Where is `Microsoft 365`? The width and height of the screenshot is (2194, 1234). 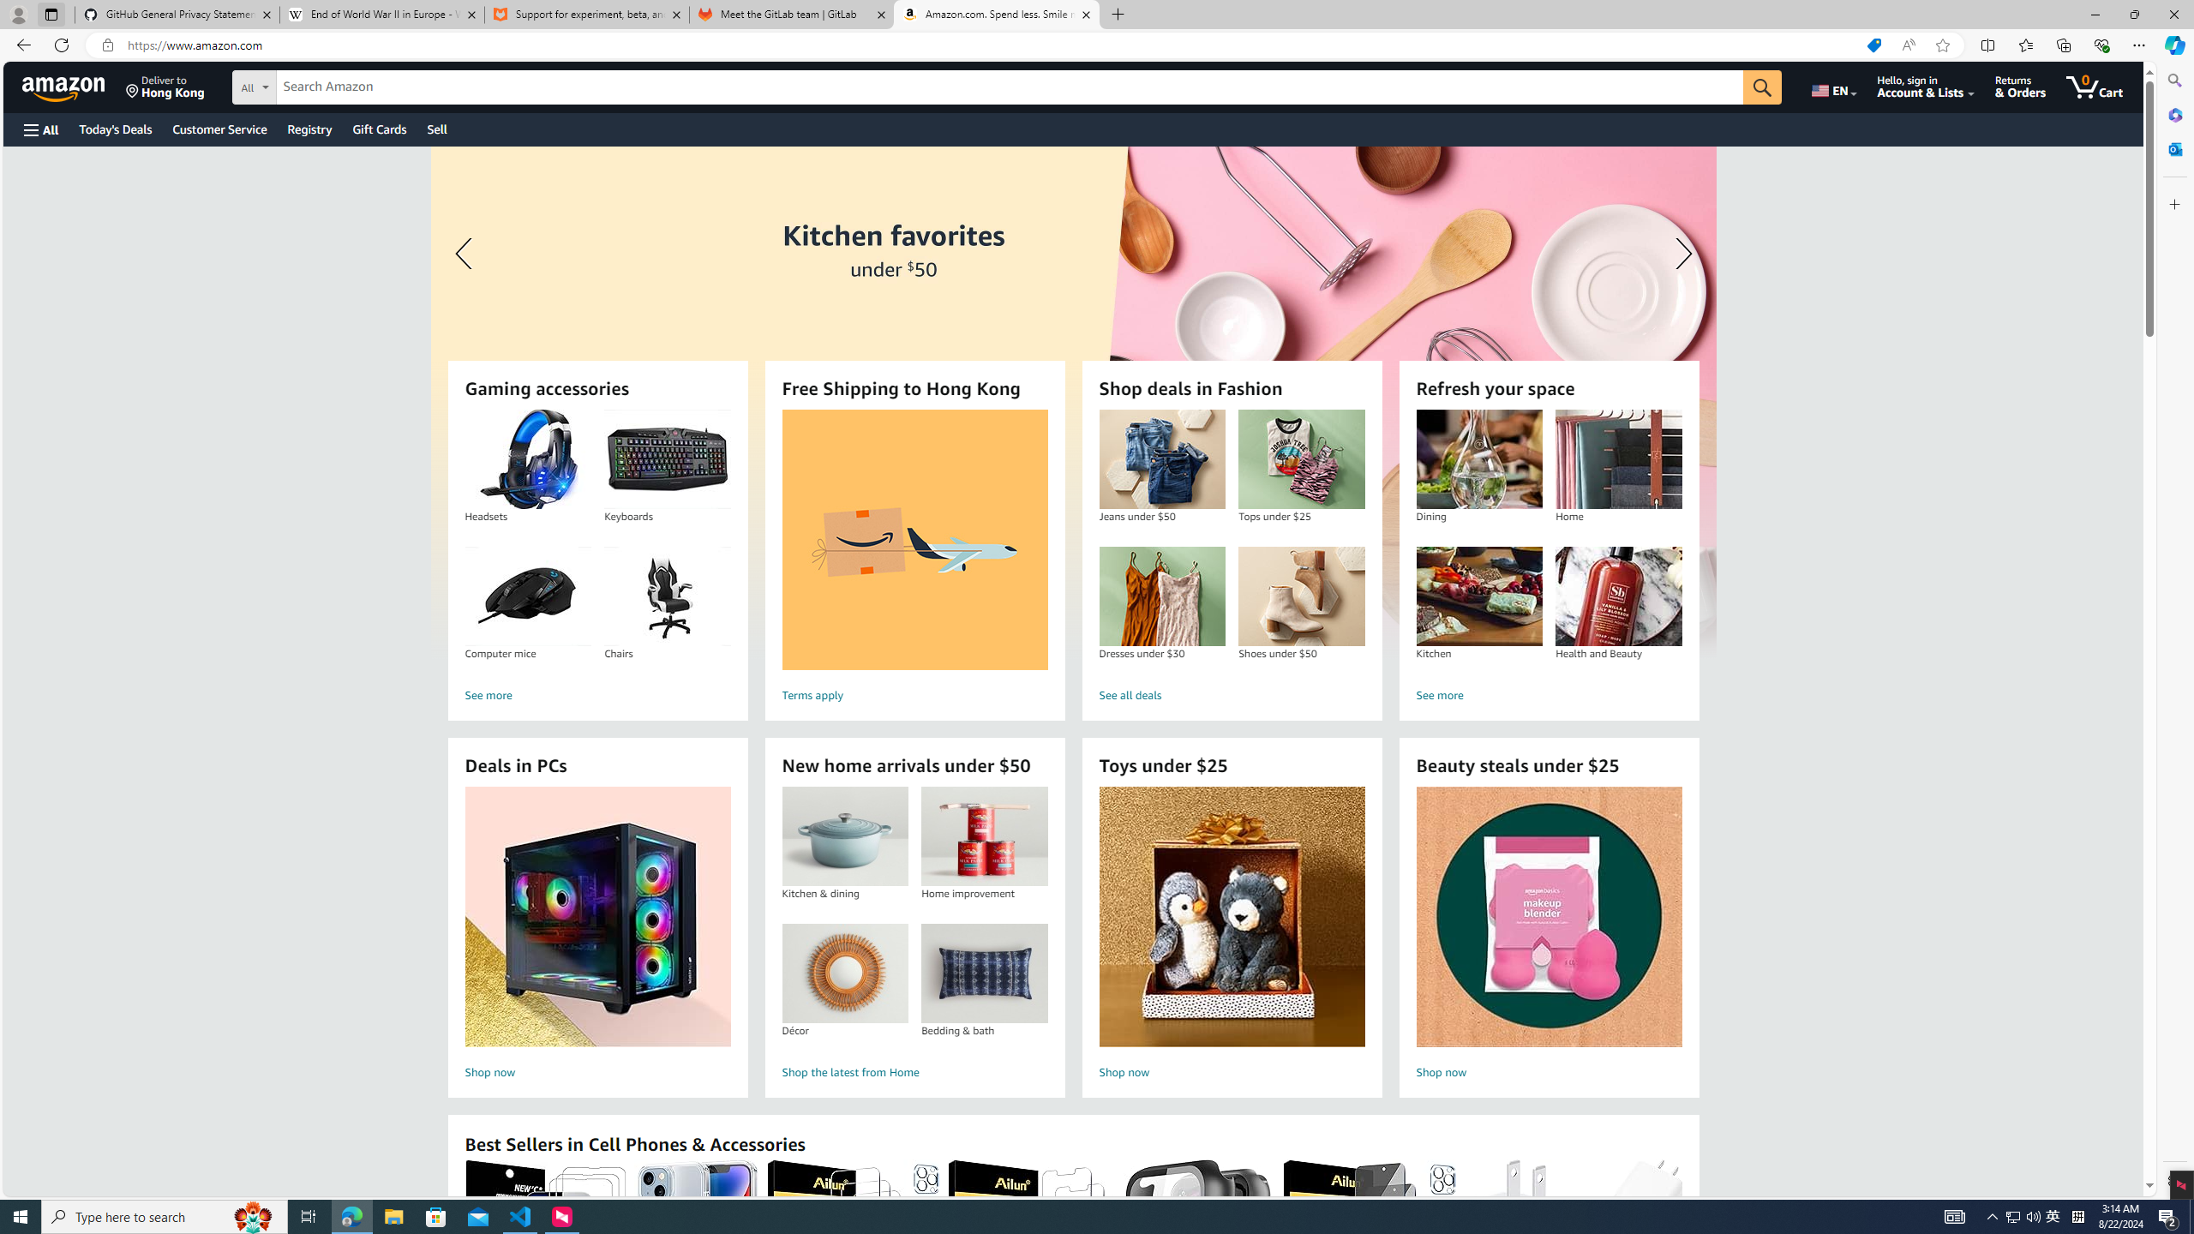
Microsoft 365 is located at coordinates (2173, 115).